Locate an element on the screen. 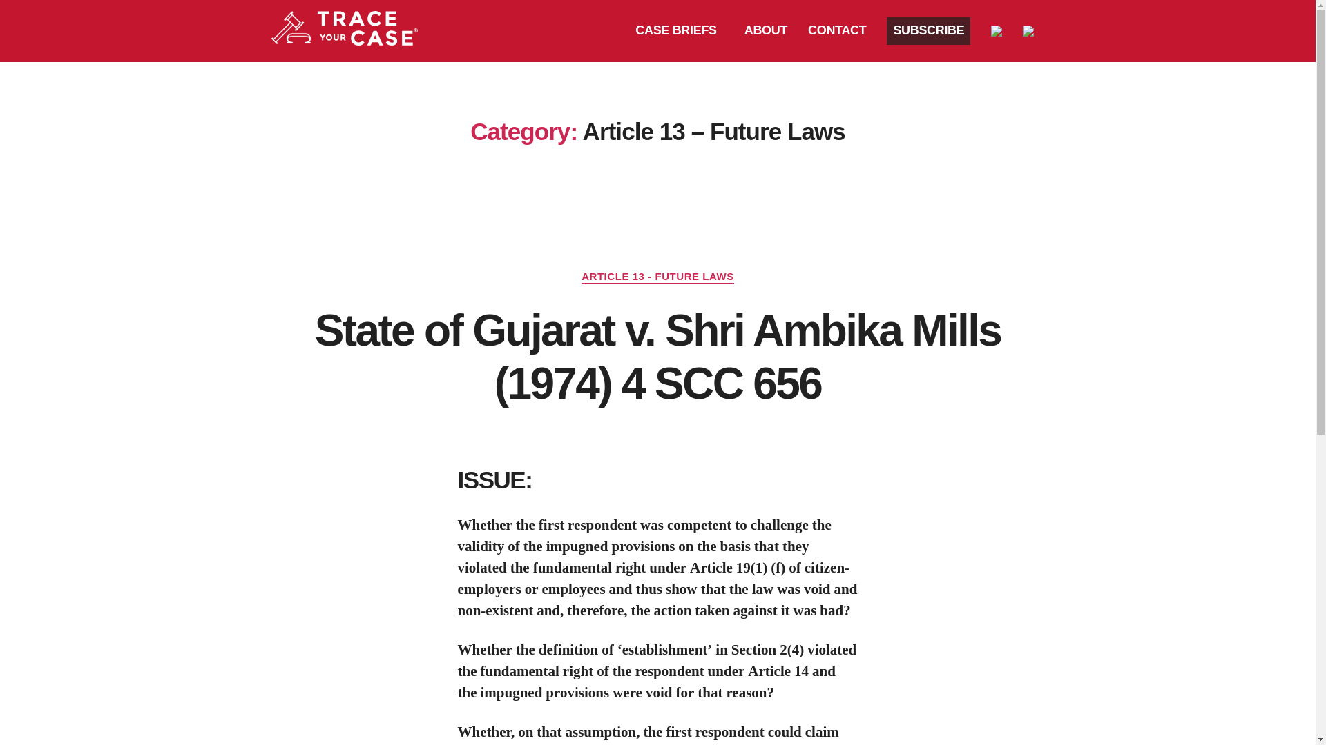 The image size is (1326, 745). ABOUT is located at coordinates (766, 31).